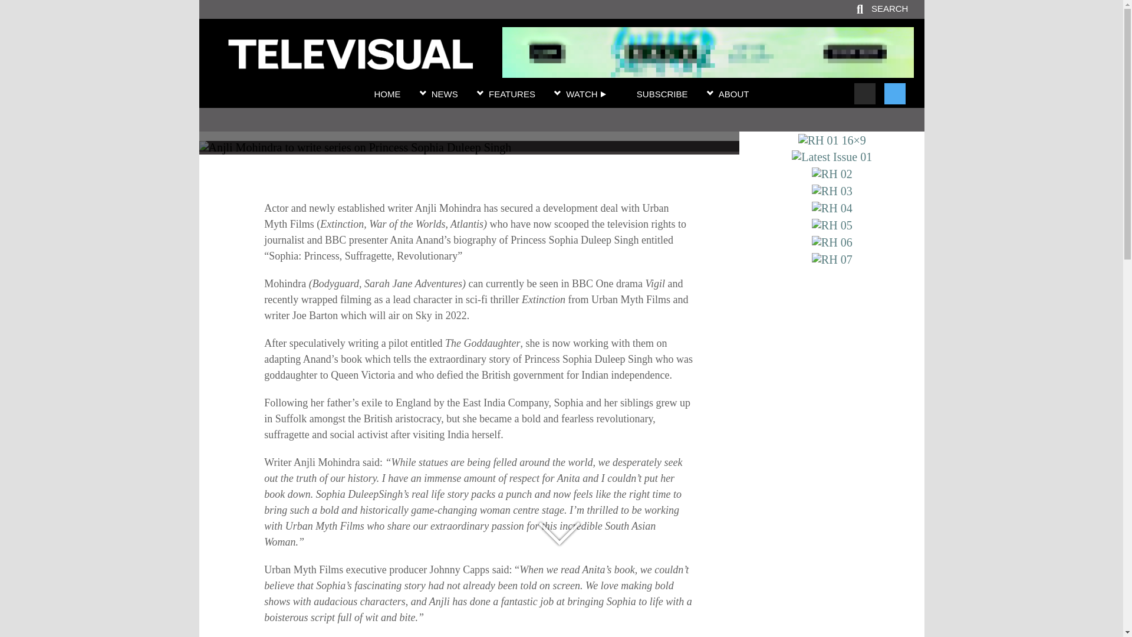  Describe the element at coordinates (734, 94) in the screenshot. I see `ABOUT` at that location.